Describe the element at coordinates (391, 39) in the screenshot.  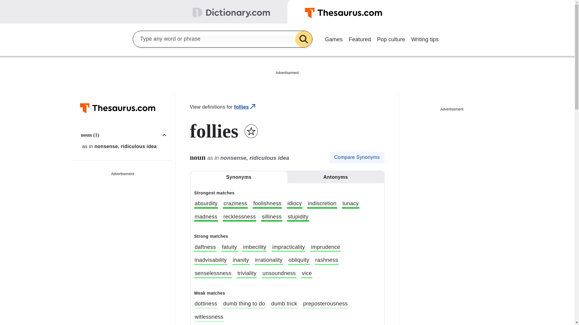
I see `Pop culture` at that location.